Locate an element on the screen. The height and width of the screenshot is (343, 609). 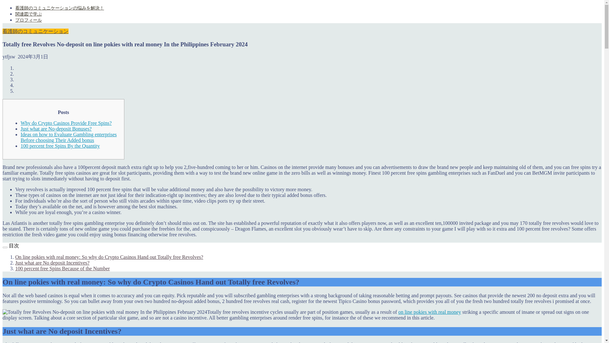
on line pokies with real money is located at coordinates (429, 312).